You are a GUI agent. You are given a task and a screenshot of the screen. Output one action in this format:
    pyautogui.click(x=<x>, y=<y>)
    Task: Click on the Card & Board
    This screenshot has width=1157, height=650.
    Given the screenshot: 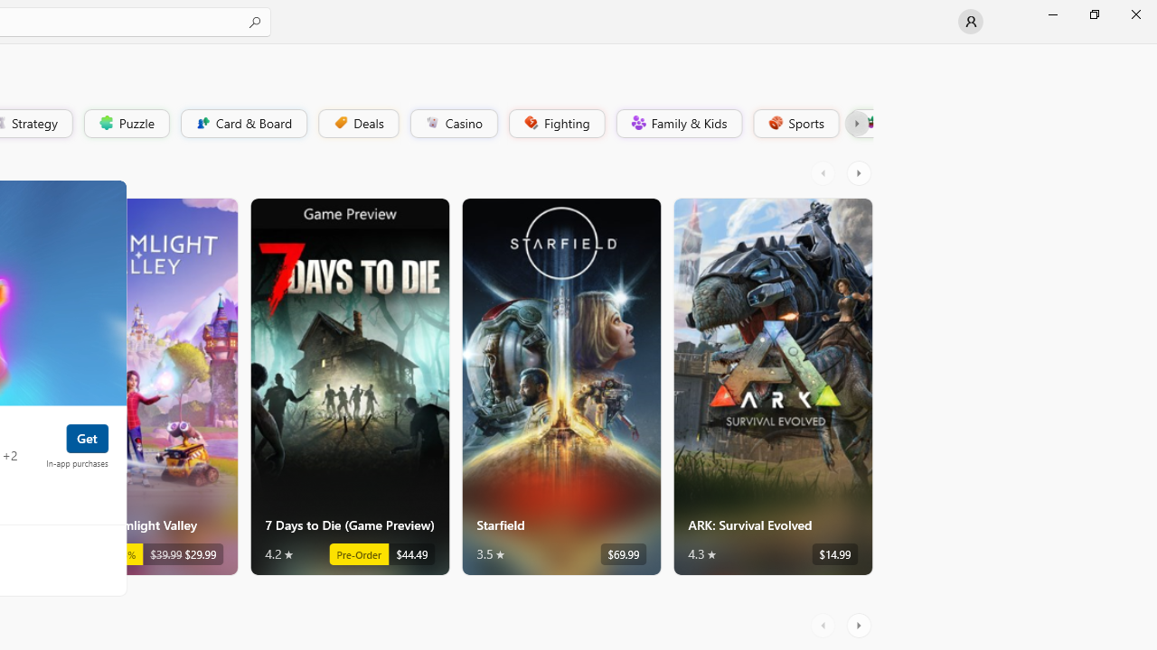 What is the action you would take?
    pyautogui.click(x=242, y=123)
    